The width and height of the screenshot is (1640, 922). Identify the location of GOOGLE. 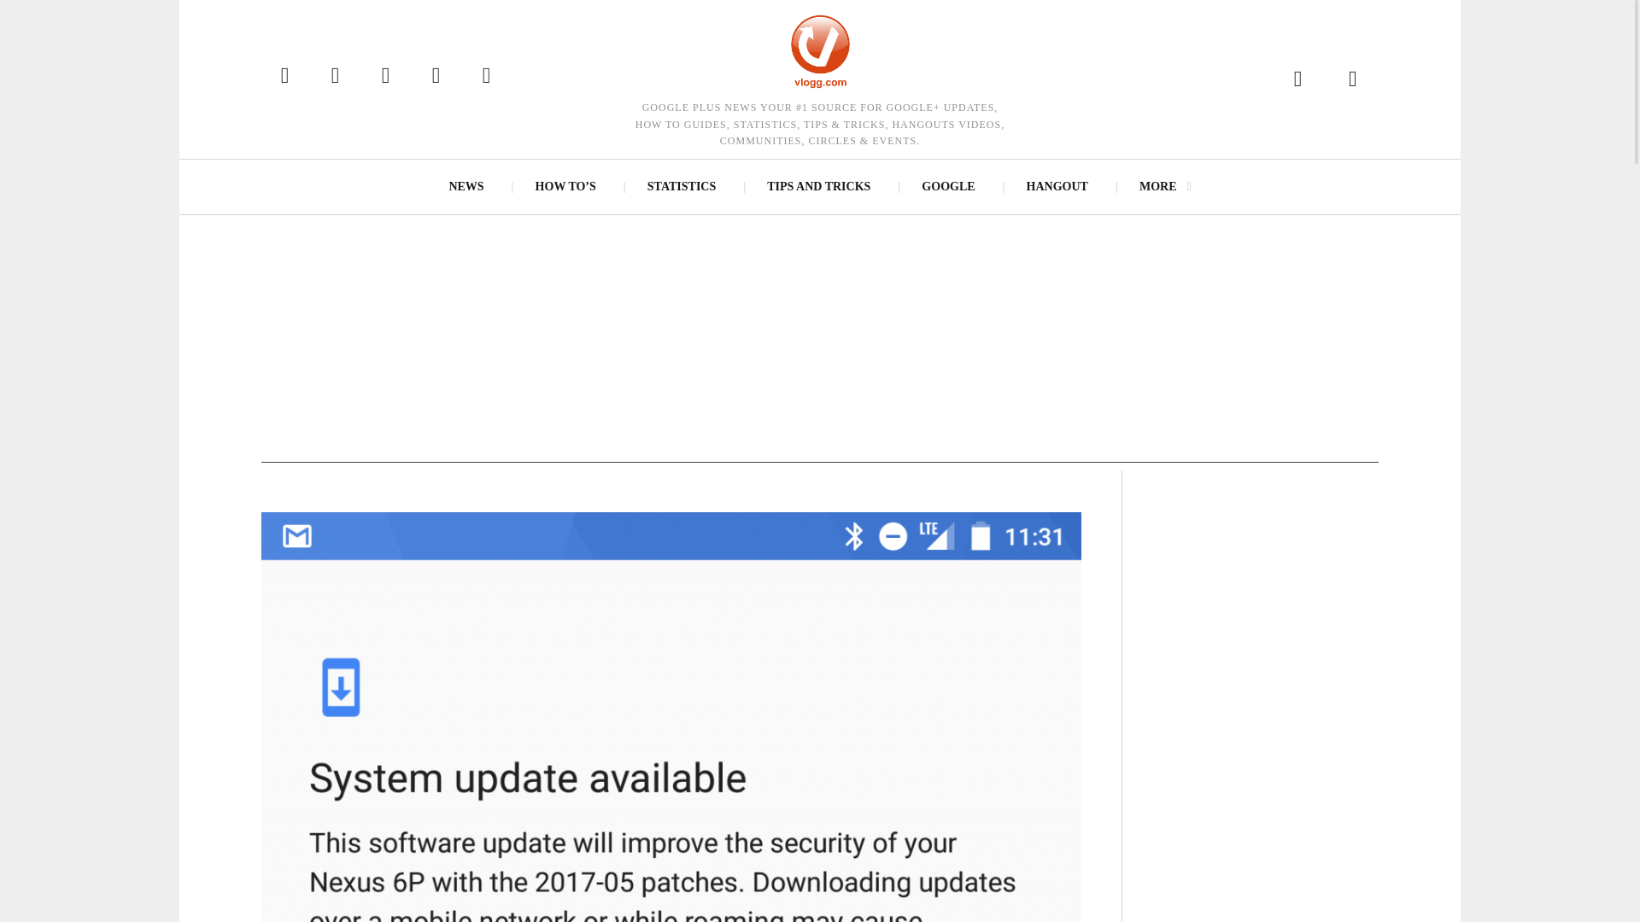
(948, 185).